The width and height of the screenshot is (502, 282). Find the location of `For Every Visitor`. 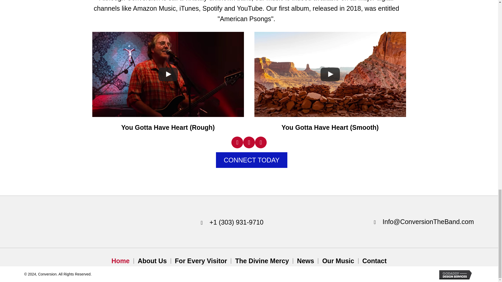

For Every Visitor is located at coordinates (201, 261).